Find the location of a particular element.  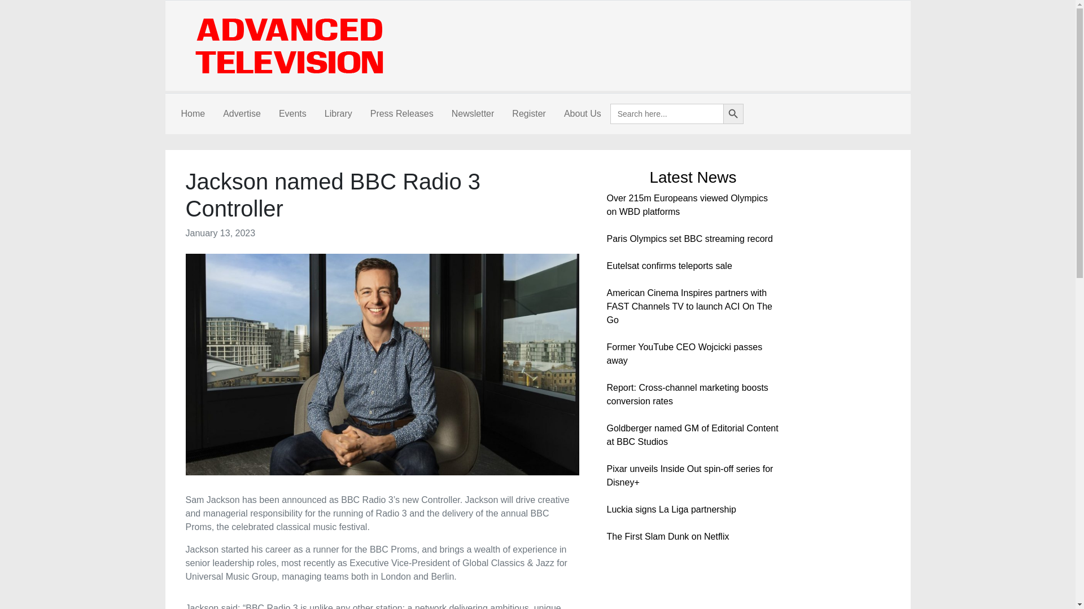

Over 215m Europeans viewed Olympics on WBD platforms is located at coordinates (687, 205).